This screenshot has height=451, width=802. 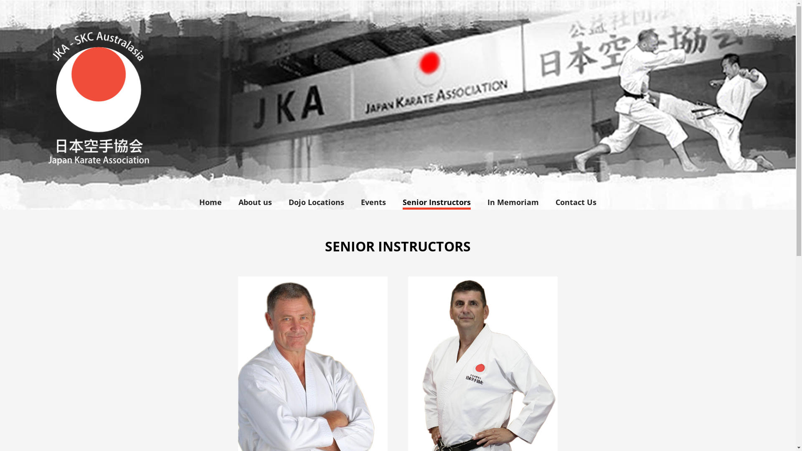 What do you see at coordinates (437, 202) in the screenshot?
I see `Senior Instructors` at bounding box center [437, 202].